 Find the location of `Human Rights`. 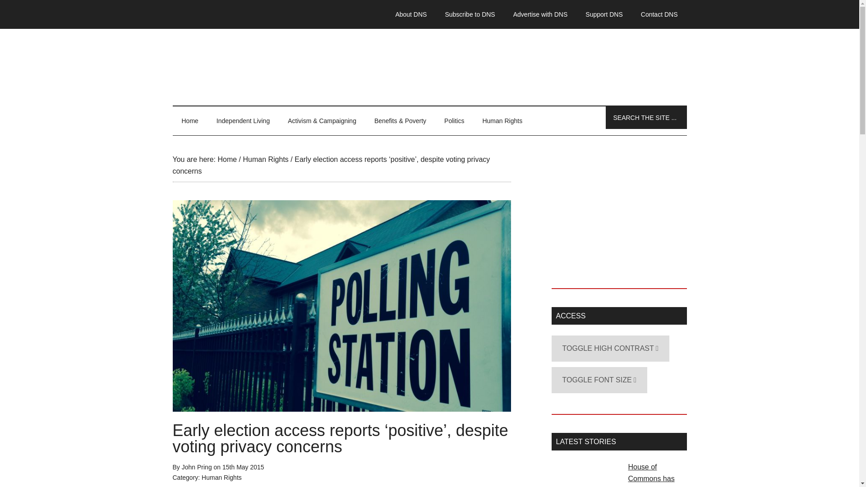

Human Rights is located at coordinates (221, 477).